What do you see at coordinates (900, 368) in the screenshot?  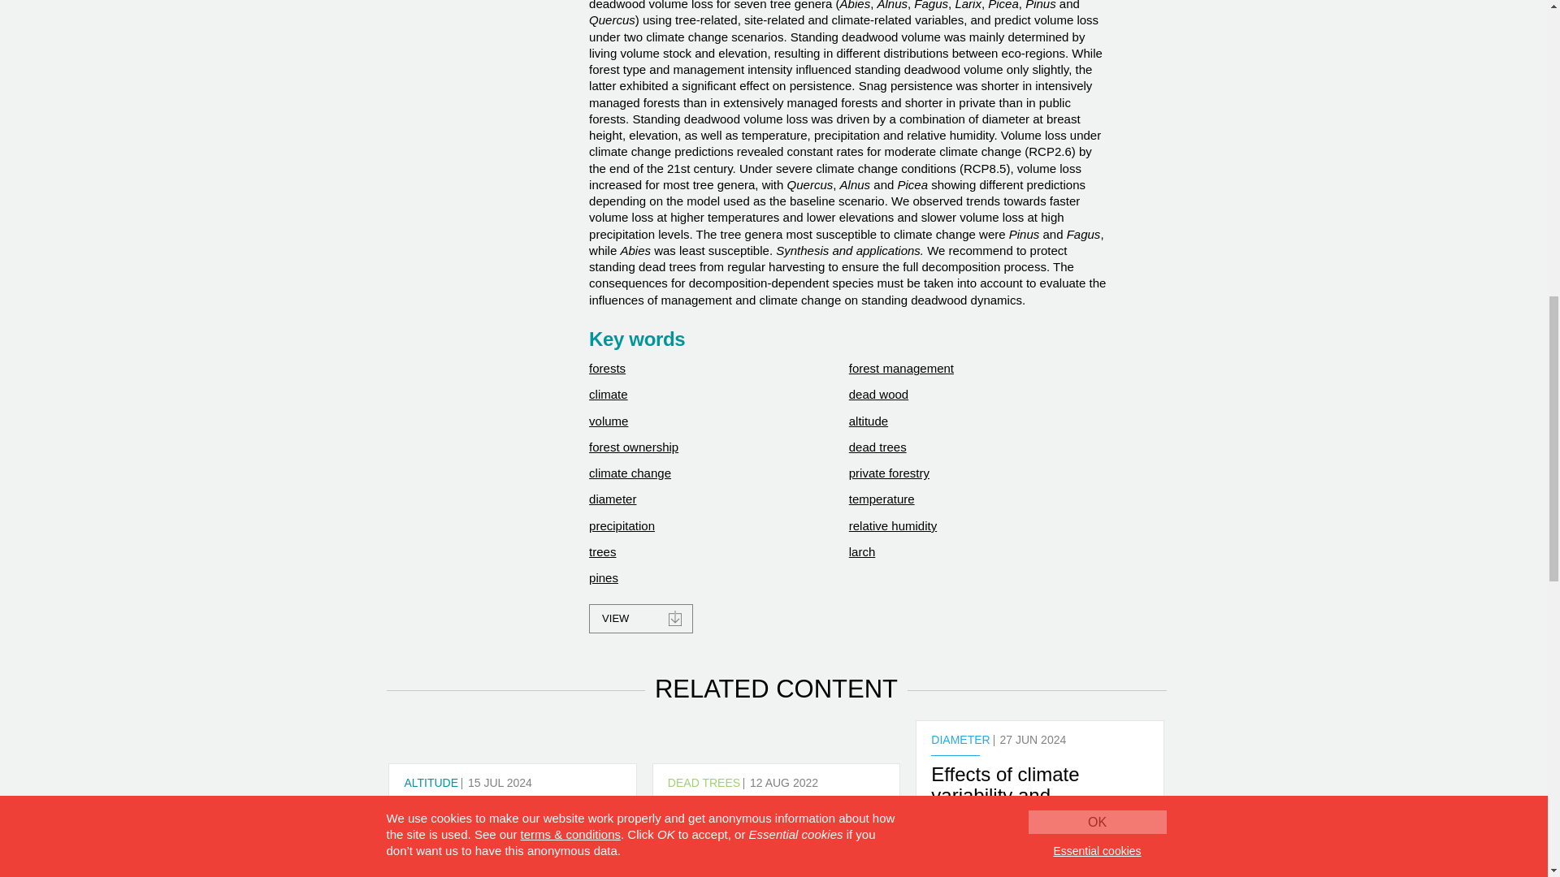 I see `forest management` at bounding box center [900, 368].